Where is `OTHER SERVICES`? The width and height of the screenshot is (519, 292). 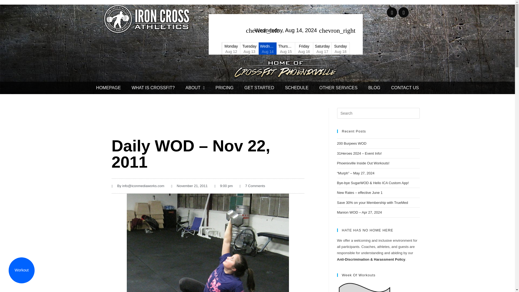
OTHER SERVICES is located at coordinates (338, 88).